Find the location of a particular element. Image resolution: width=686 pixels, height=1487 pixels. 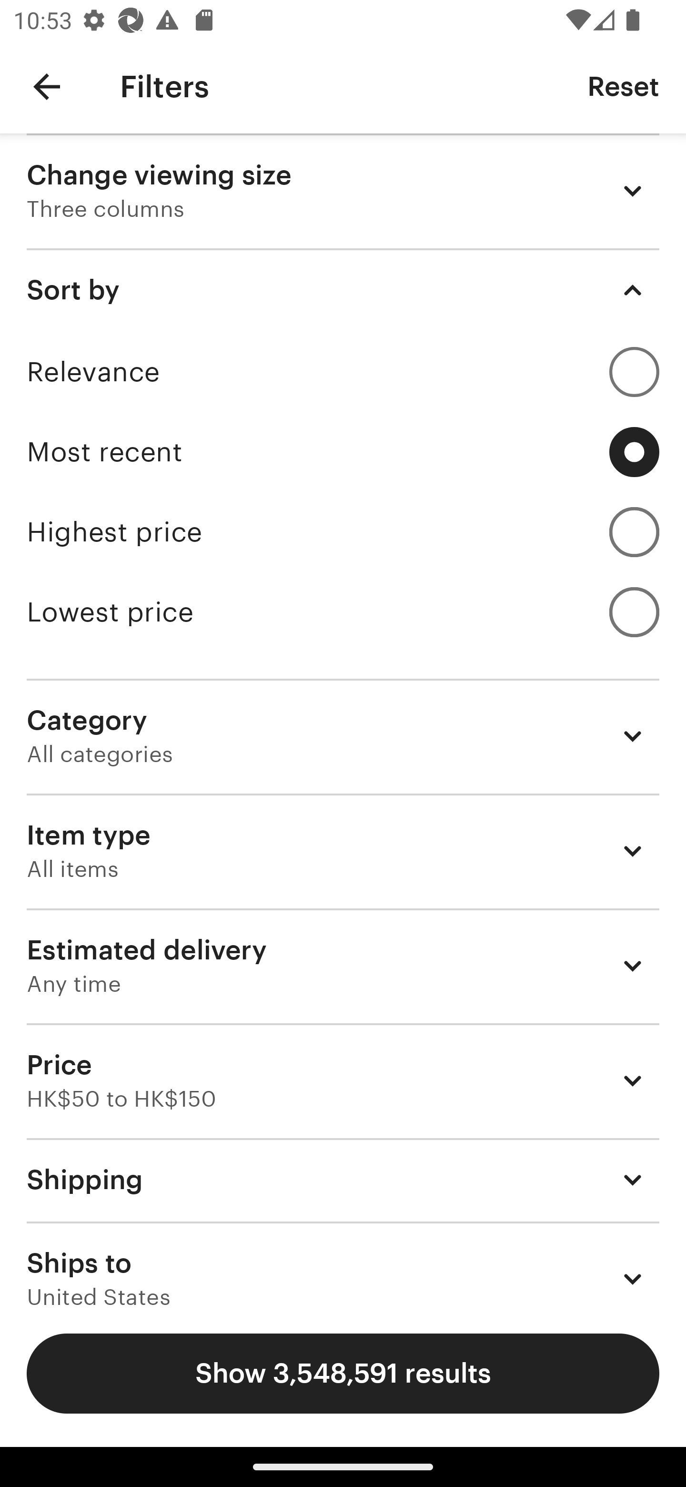

Sort by is located at coordinates (343, 290).